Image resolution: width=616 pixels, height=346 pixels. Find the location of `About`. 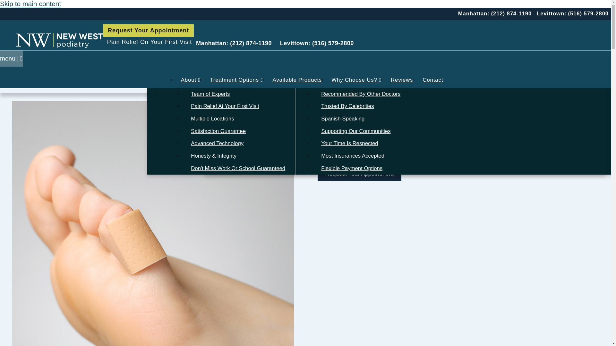

About is located at coordinates (191, 80).